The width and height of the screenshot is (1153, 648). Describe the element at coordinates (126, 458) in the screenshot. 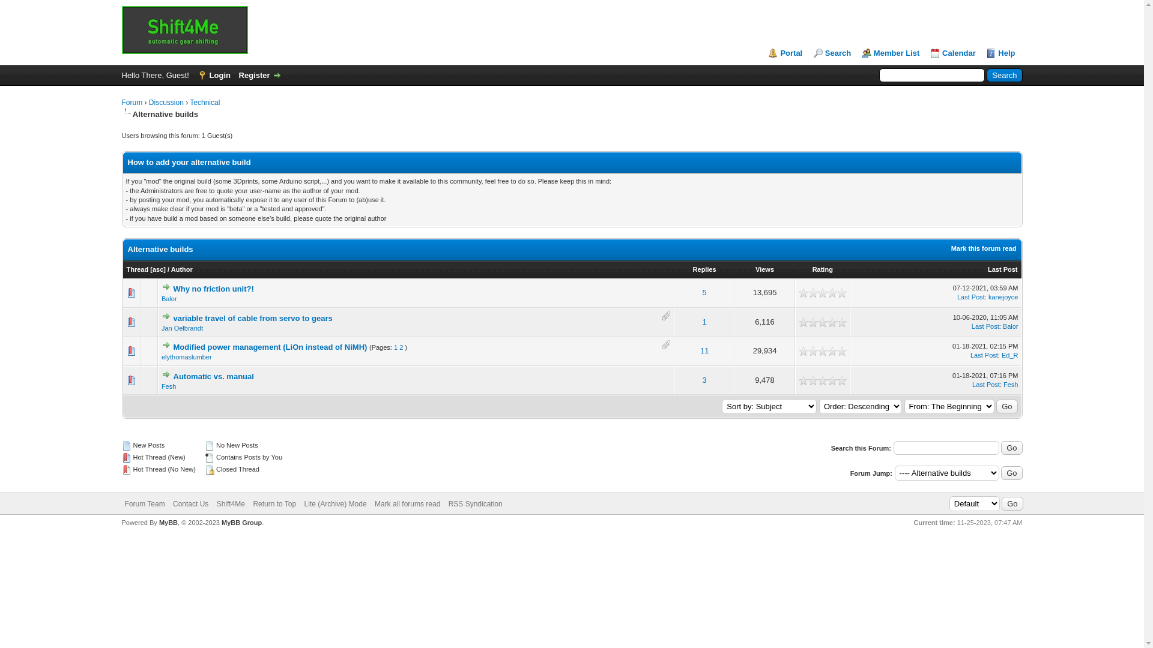

I see `Hot Thread (New)` at that location.